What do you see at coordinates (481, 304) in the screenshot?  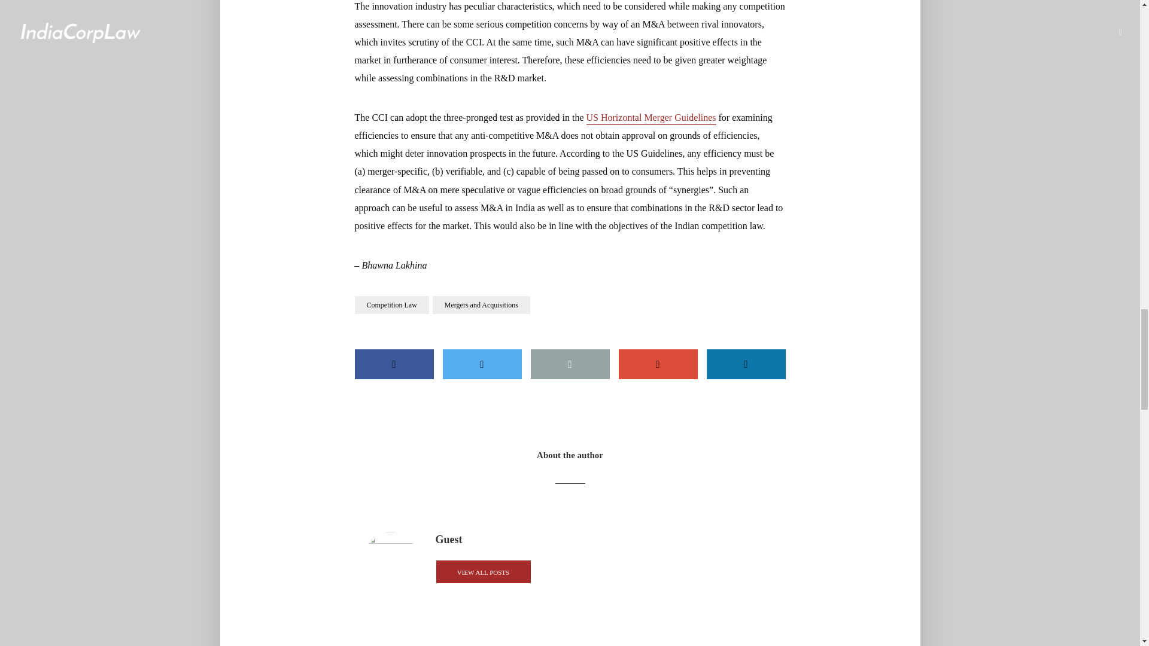 I see `Mergers and Acquisitions` at bounding box center [481, 304].